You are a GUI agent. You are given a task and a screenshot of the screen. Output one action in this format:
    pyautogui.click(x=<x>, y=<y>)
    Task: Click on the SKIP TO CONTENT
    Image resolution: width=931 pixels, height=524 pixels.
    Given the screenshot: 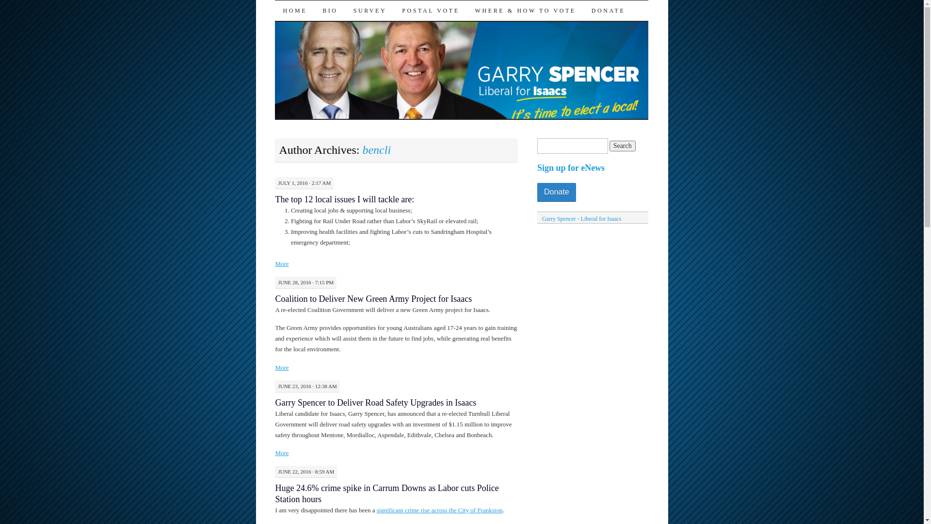 What is the action you would take?
    pyautogui.click(x=282, y=31)
    